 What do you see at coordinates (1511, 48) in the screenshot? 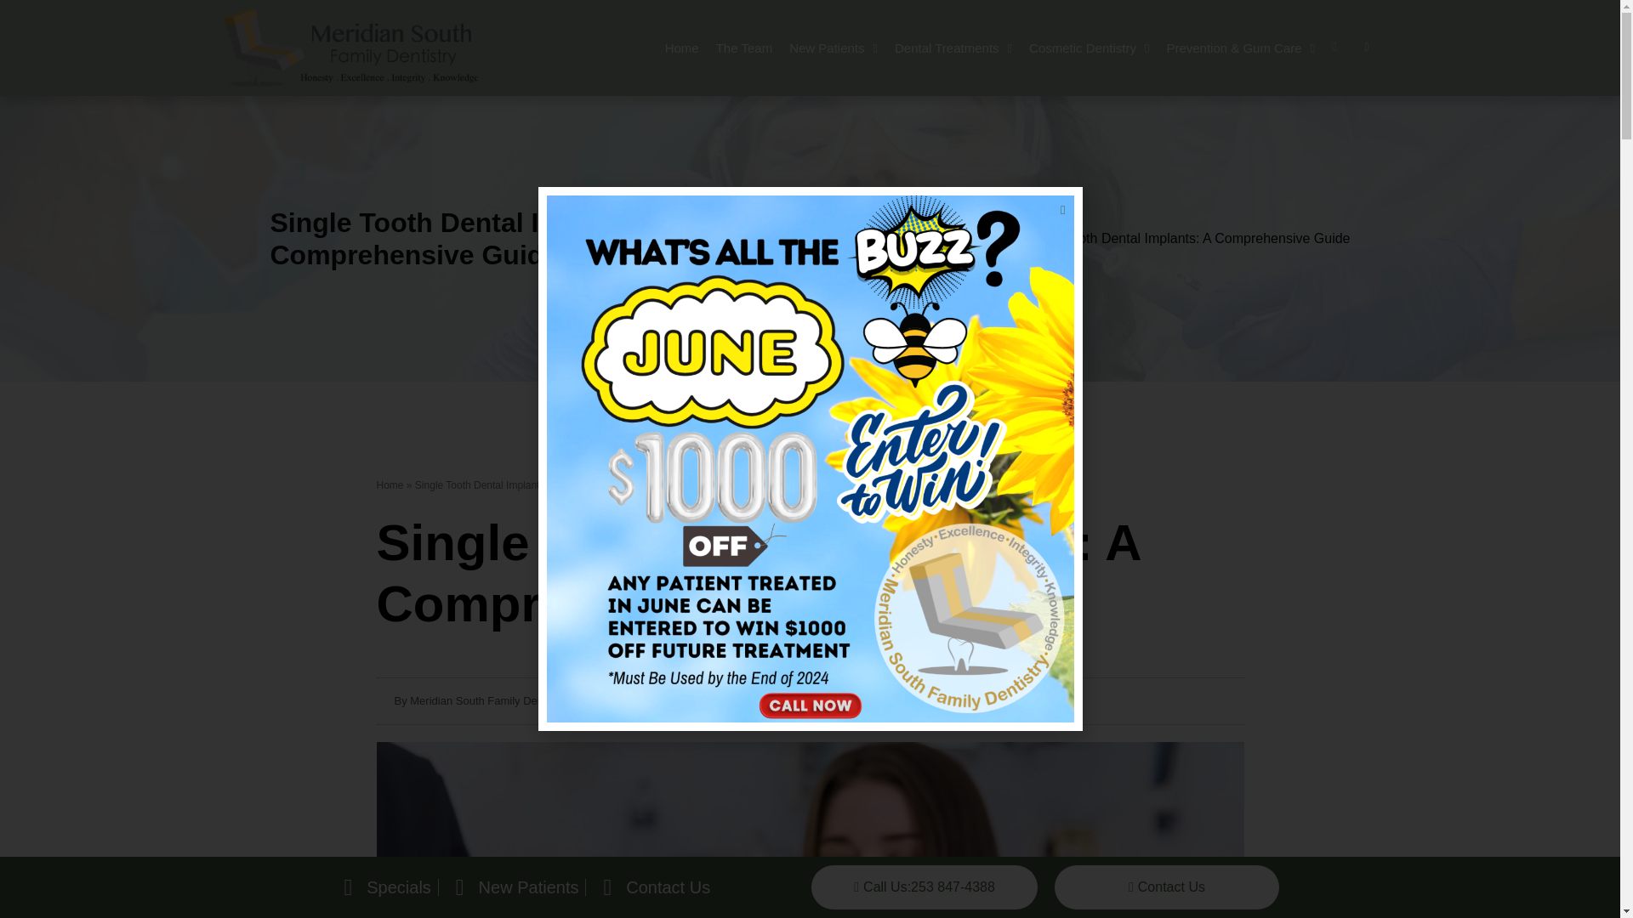
I see `New Patients` at bounding box center [1511, 48].